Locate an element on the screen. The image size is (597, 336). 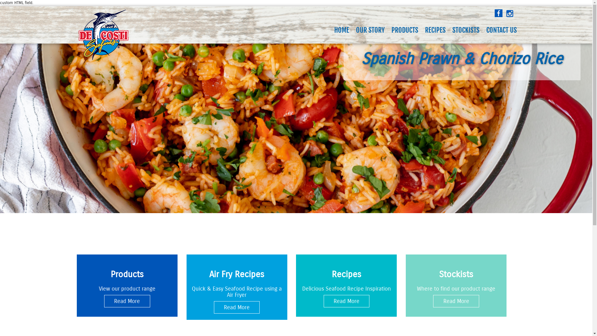
OUR STORY is located at coordinates (370, 30).